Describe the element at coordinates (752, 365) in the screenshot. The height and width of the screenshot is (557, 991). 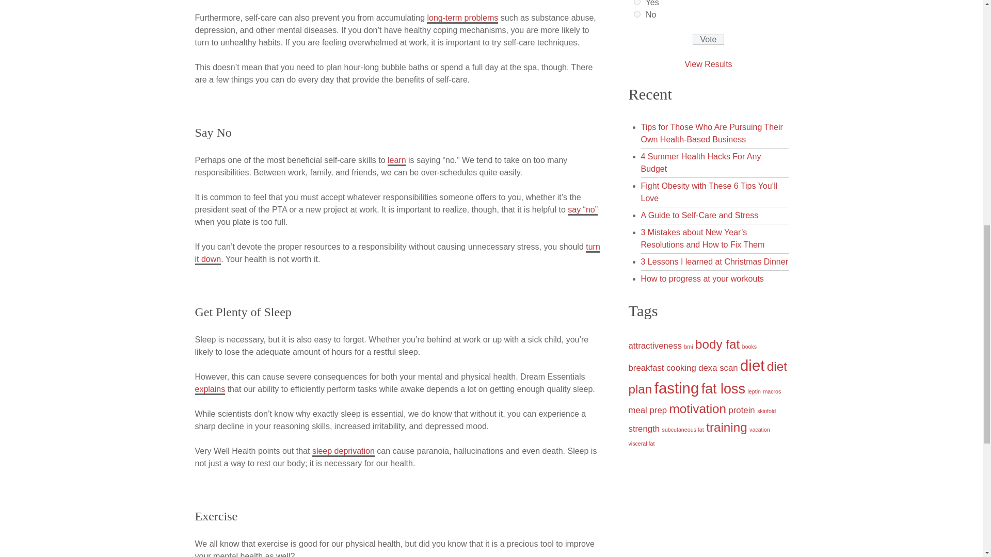
I see `diet` at that location.